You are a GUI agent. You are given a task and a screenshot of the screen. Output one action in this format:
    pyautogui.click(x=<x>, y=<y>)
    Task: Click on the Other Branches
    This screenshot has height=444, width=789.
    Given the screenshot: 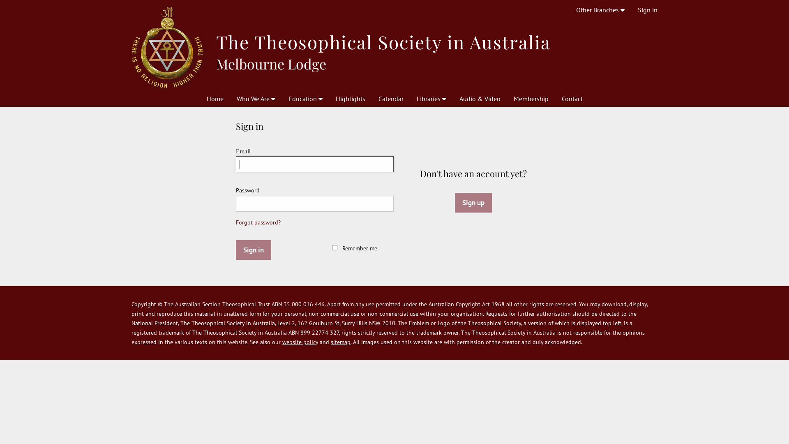 What is the action you would take?
    pyautogui.click(x=600, y=10)
    